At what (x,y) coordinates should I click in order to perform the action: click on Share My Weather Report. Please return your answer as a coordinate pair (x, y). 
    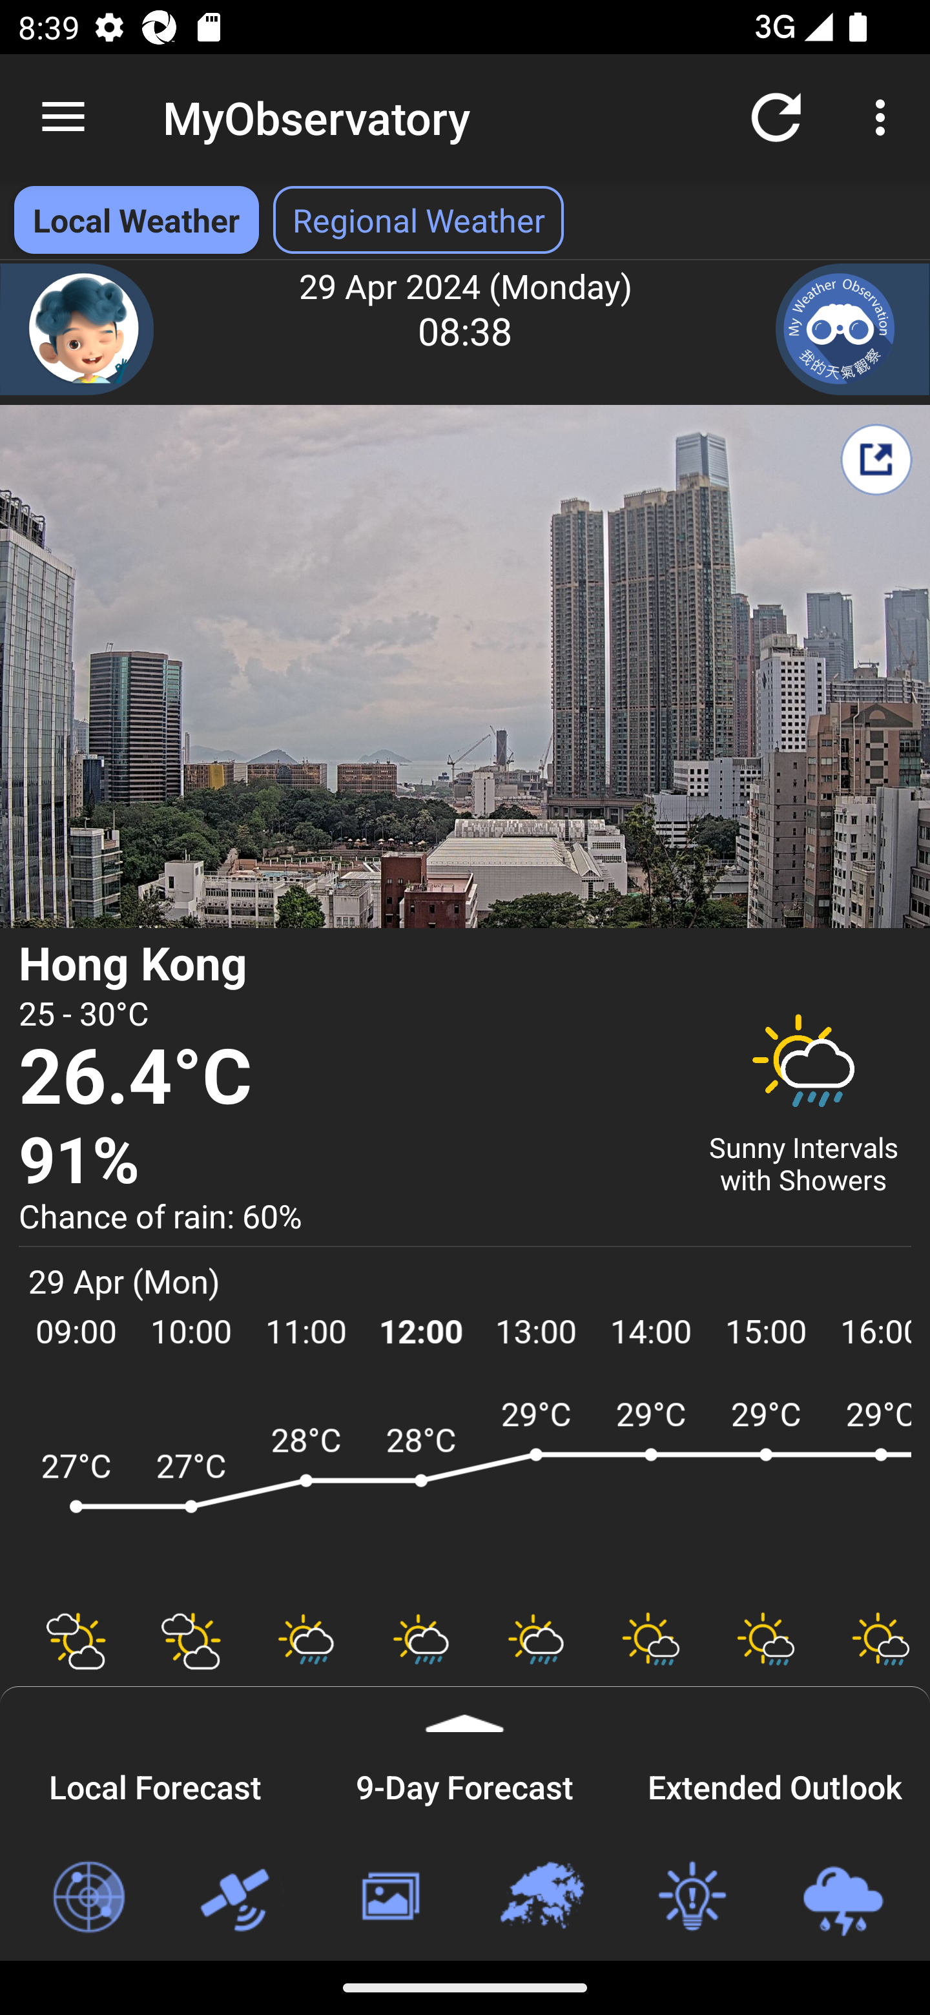
    Looking at the image, I should click on (876, 459).